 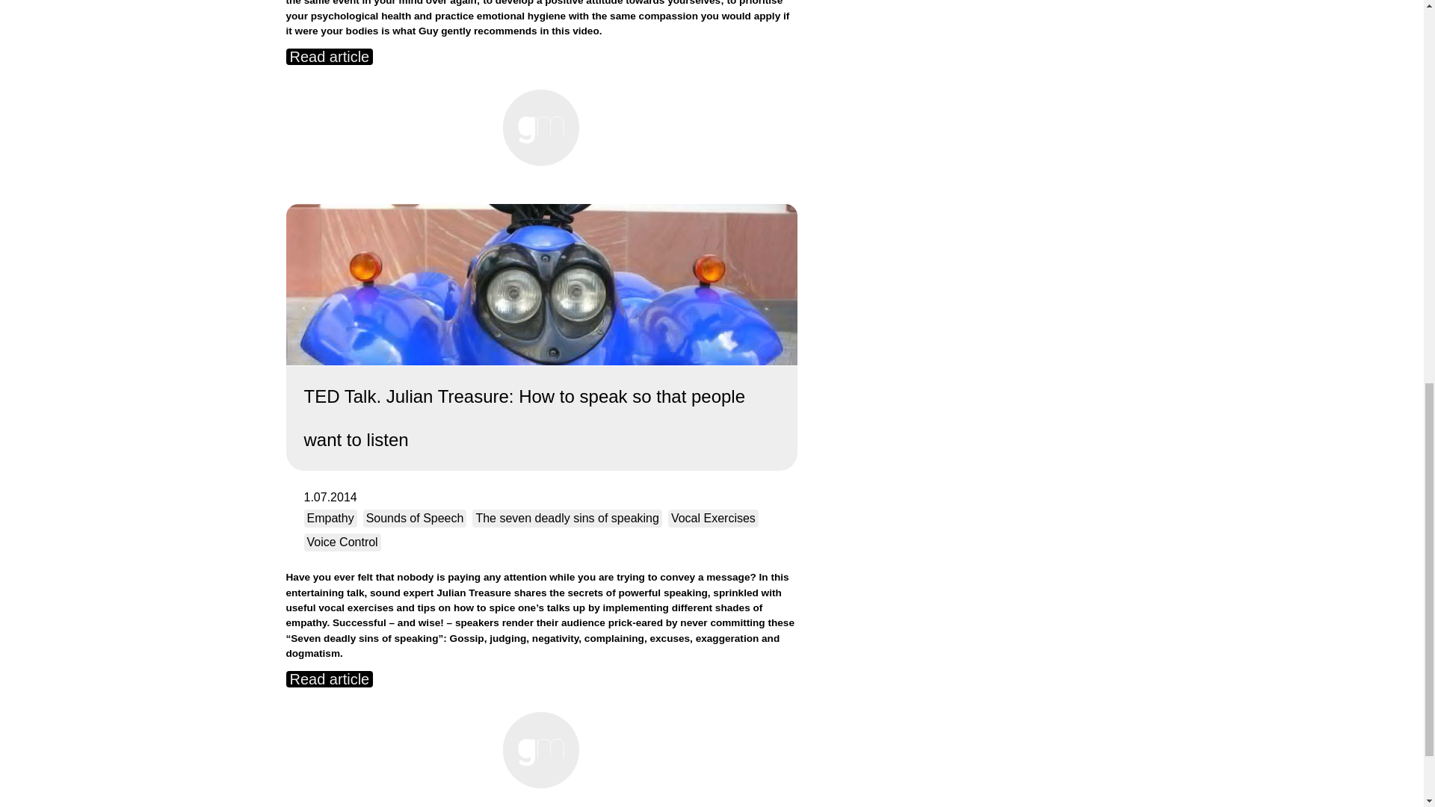 I want to click on Vocal Exercises, so click(x=713, y=519).